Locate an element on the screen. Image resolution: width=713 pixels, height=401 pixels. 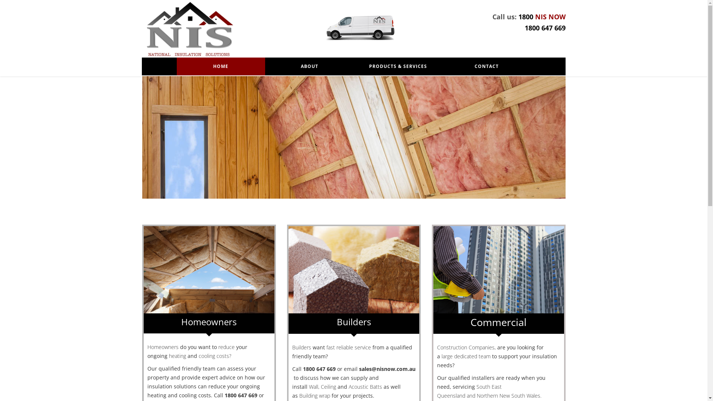
PRODUCTS & SERVICES is located at coordinates (398, 66).